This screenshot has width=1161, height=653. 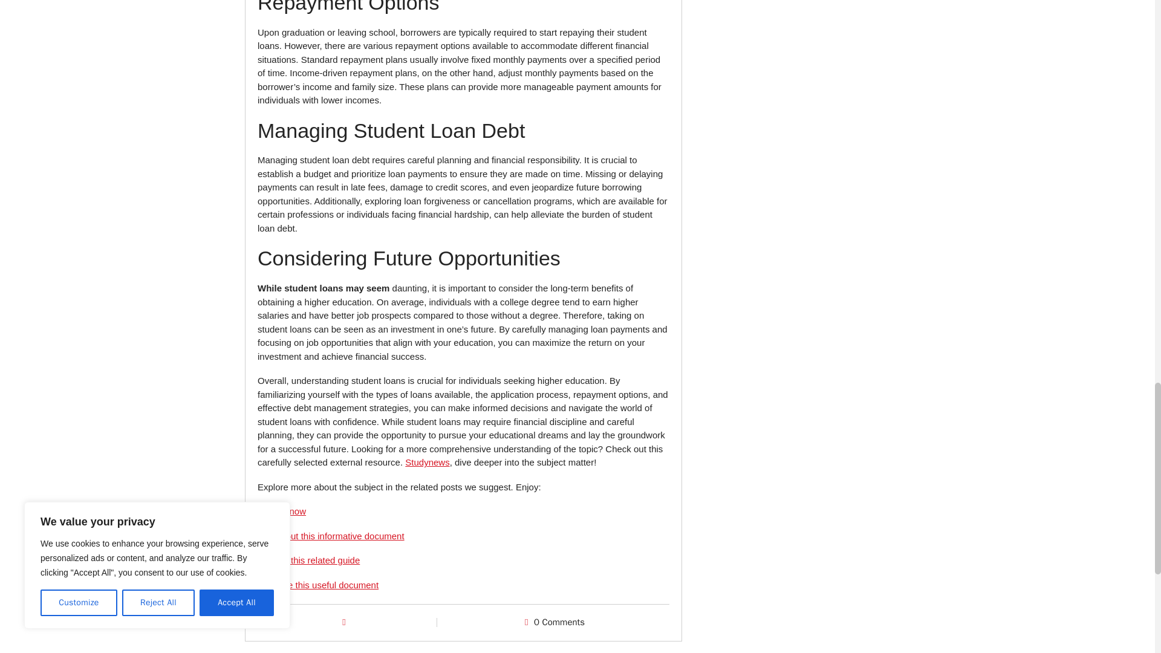 I want to click on Check out this informative document, so click(x=331, y=536).